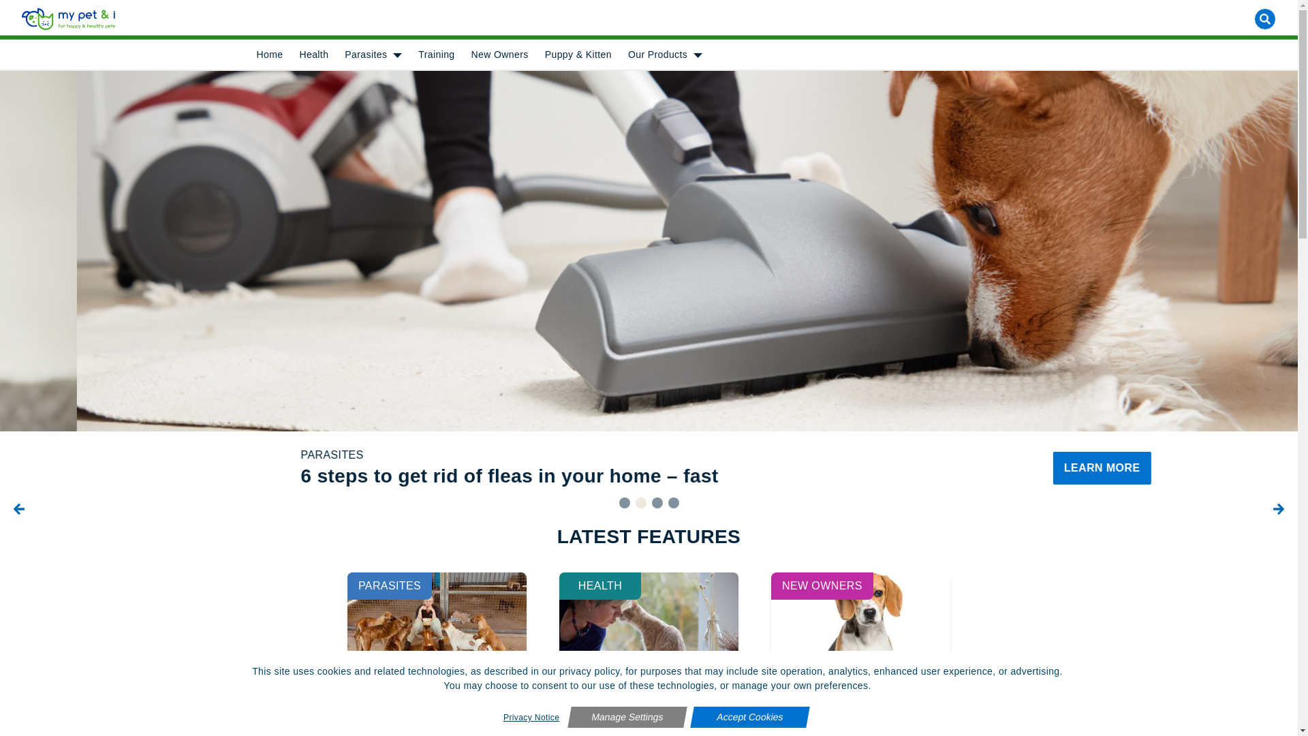 This screenshot has height=736, width=1308. What do you see at coordinates (436, 55) in the screenshot?
I see `Training` at bounding box center [436, 55].